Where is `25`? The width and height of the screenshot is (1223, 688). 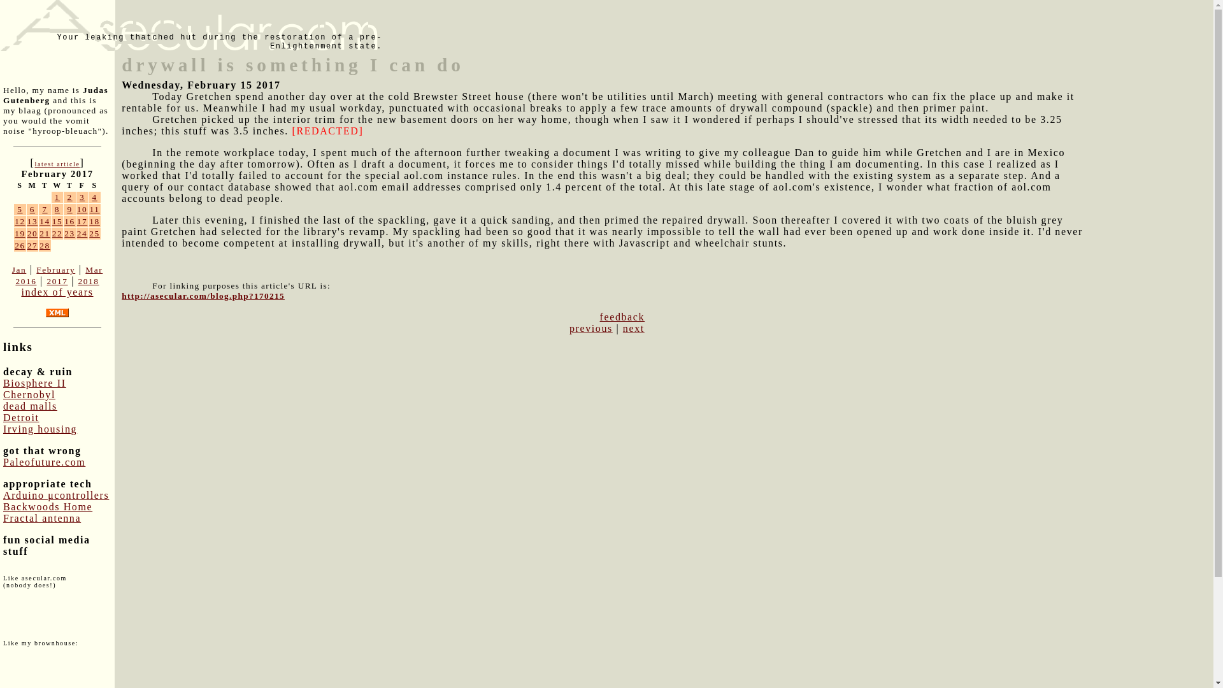
25 is located at coordinates (94, 233).